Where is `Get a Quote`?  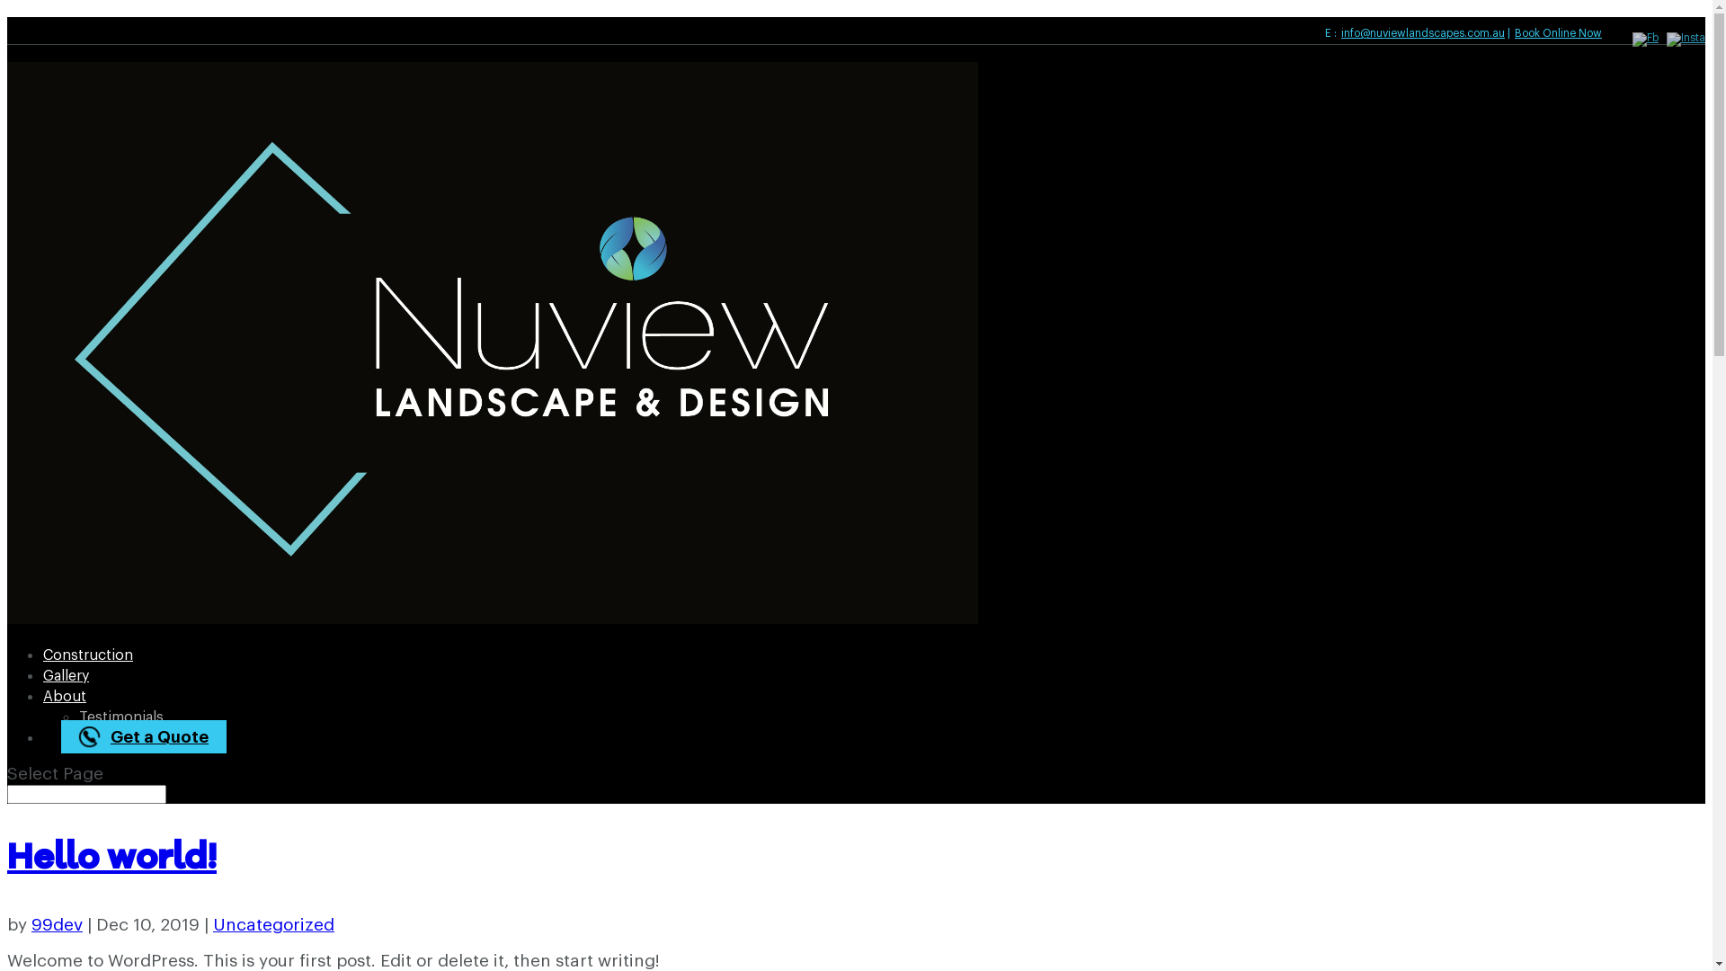
Get a Quote is located at coordinates (144, 737).